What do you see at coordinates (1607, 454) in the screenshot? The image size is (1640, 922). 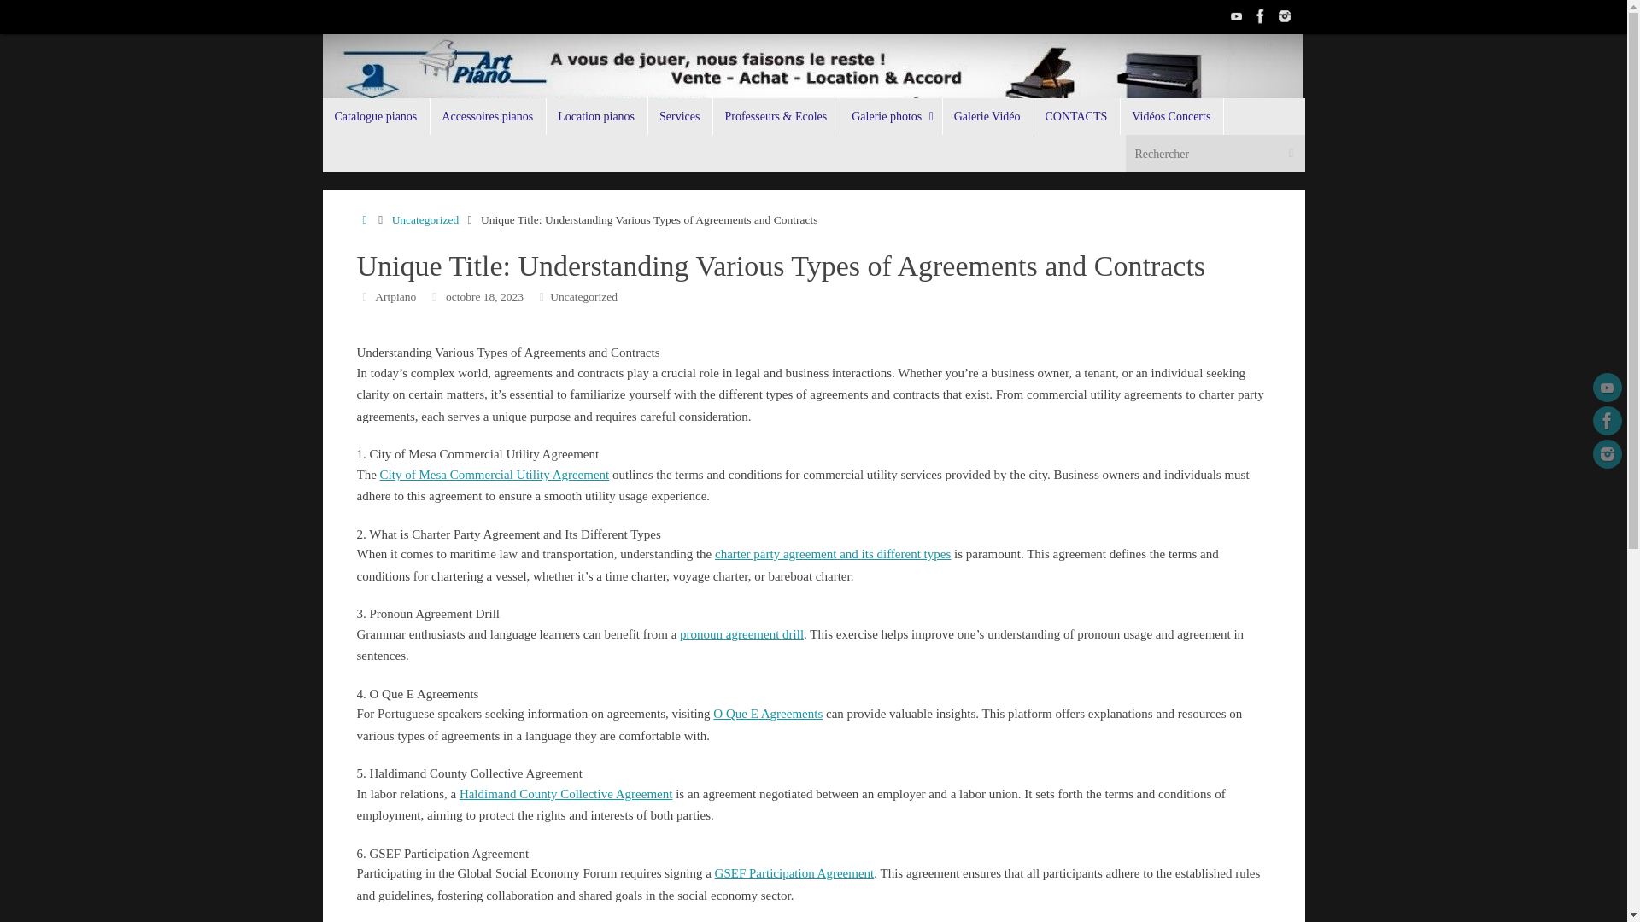 I see `Instagram` at bounding box center [1607, 454].